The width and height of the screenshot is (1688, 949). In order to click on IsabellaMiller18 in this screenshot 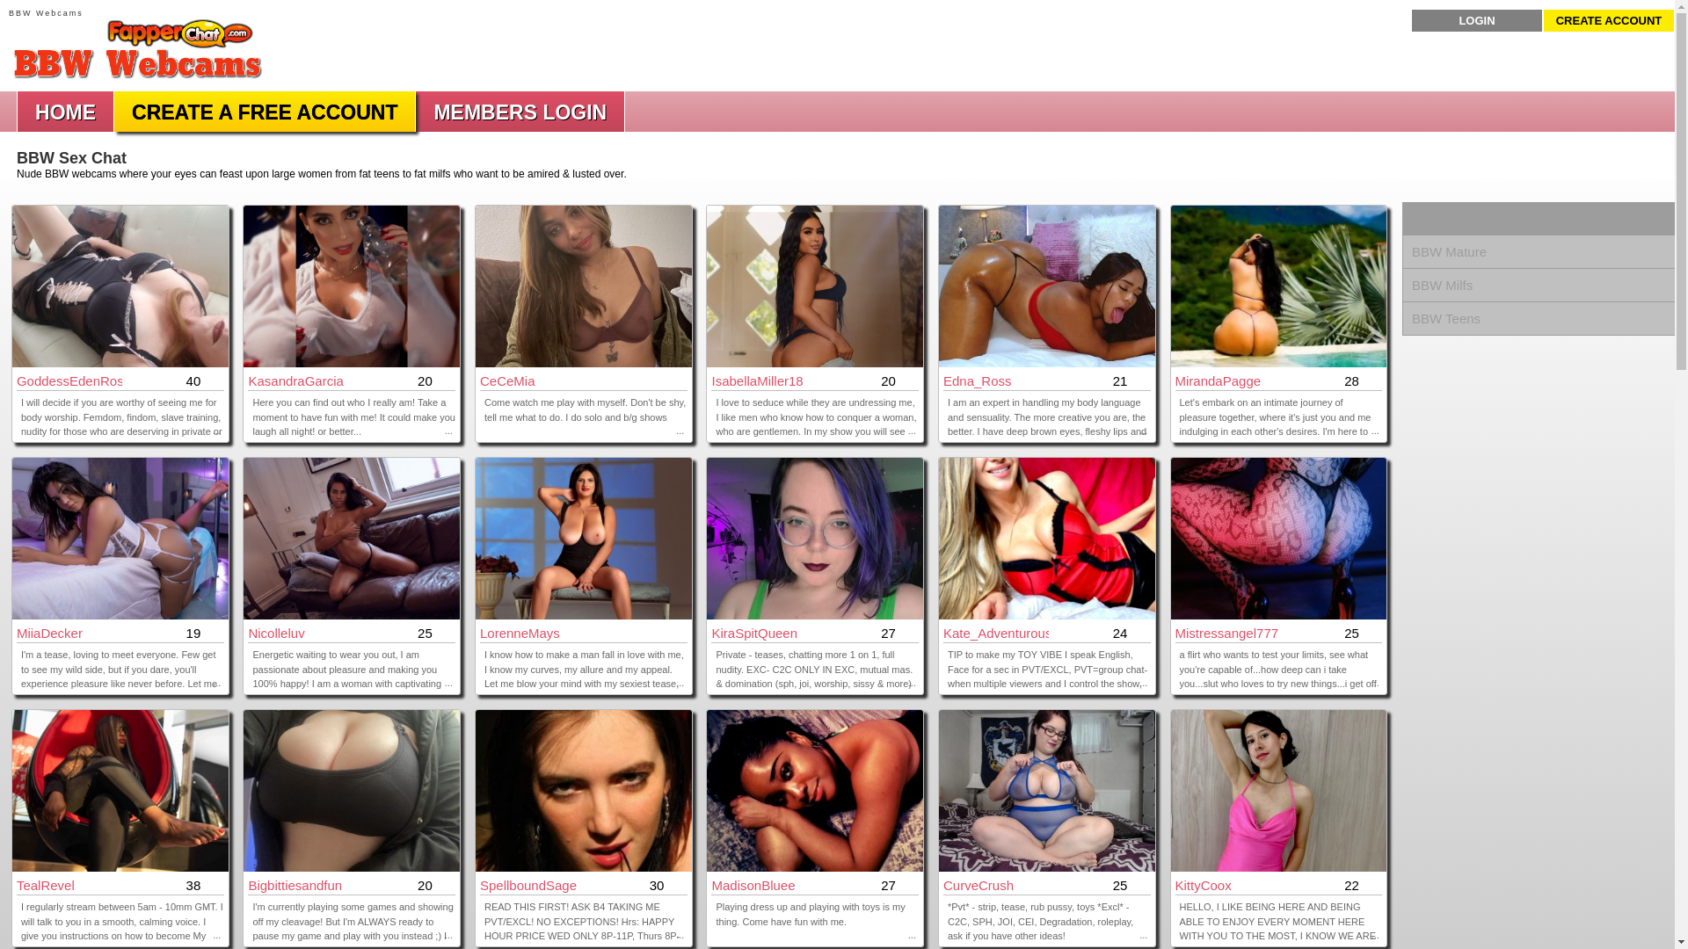, I will do `click(763, 380)`.